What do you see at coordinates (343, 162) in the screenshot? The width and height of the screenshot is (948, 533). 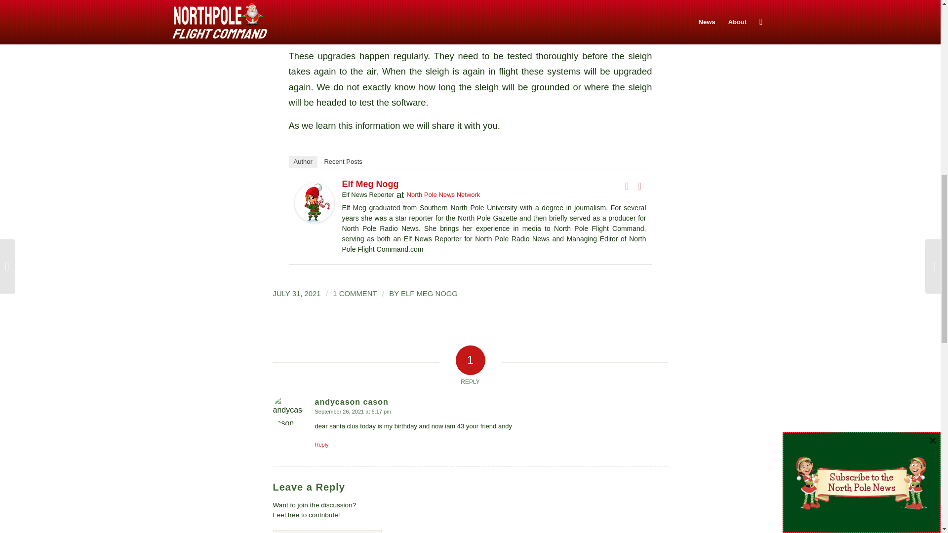 I see `Recent Posts` at bounding box center [343, 162].